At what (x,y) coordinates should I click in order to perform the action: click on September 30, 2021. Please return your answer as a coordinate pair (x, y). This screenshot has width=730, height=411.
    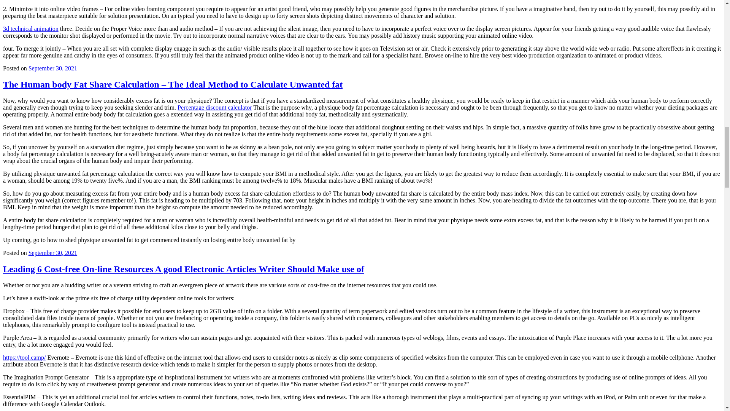
    Looking at the image, I should click on (52, 68).